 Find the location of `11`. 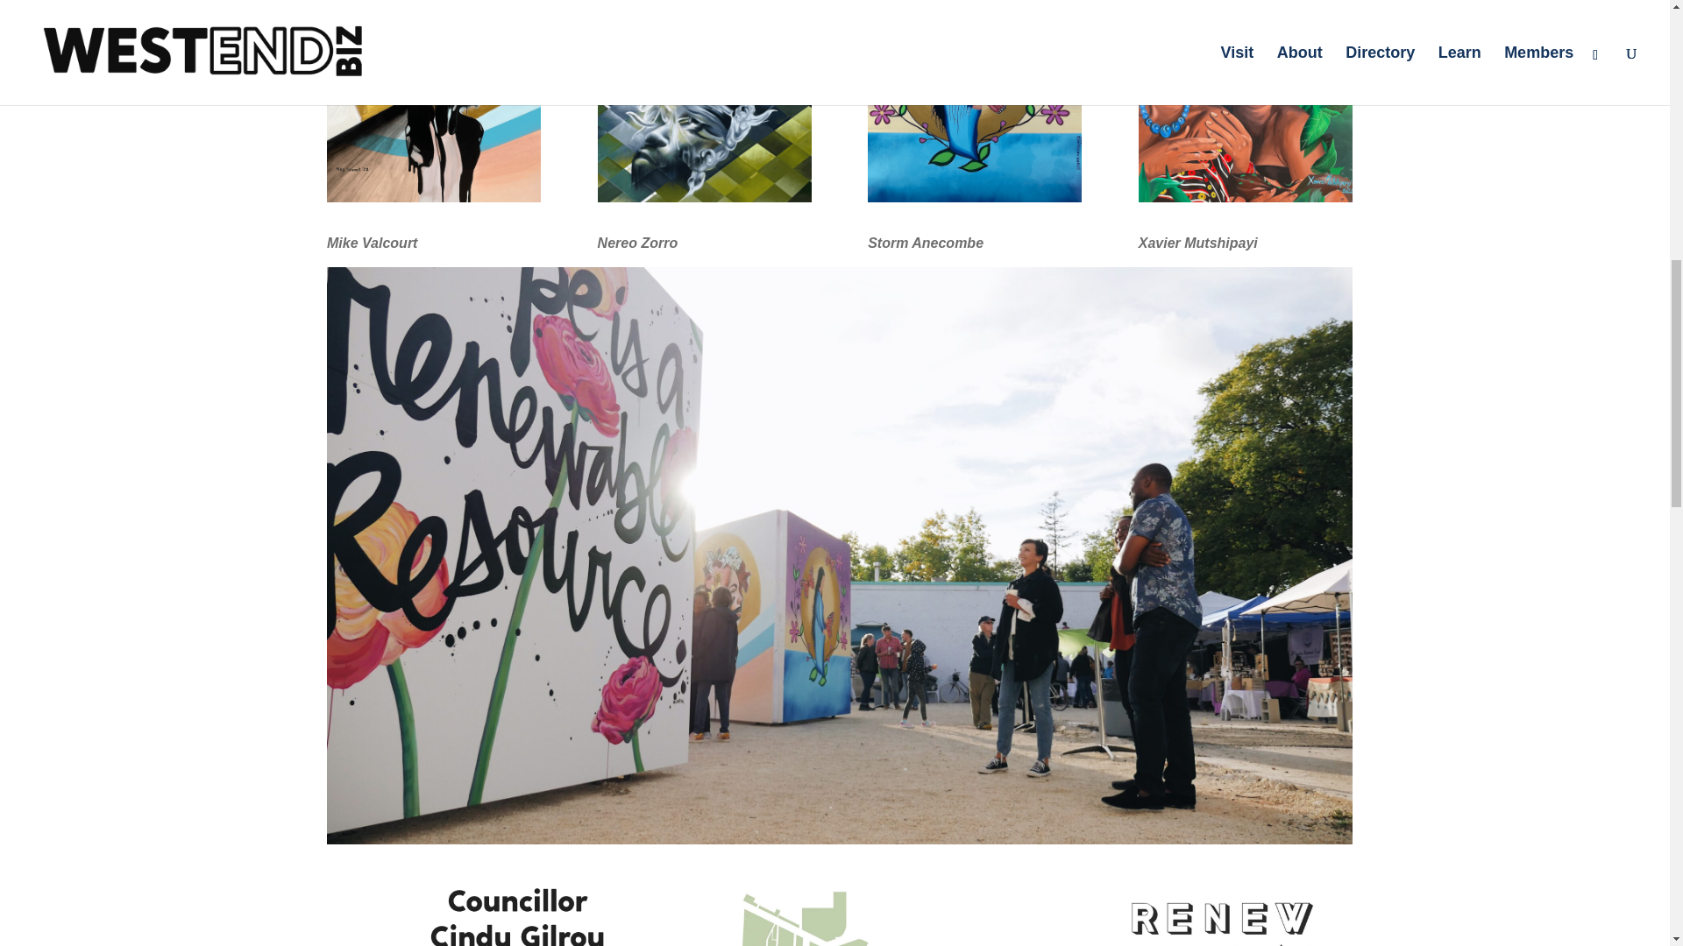

11 is located at coordinates (975, 102).